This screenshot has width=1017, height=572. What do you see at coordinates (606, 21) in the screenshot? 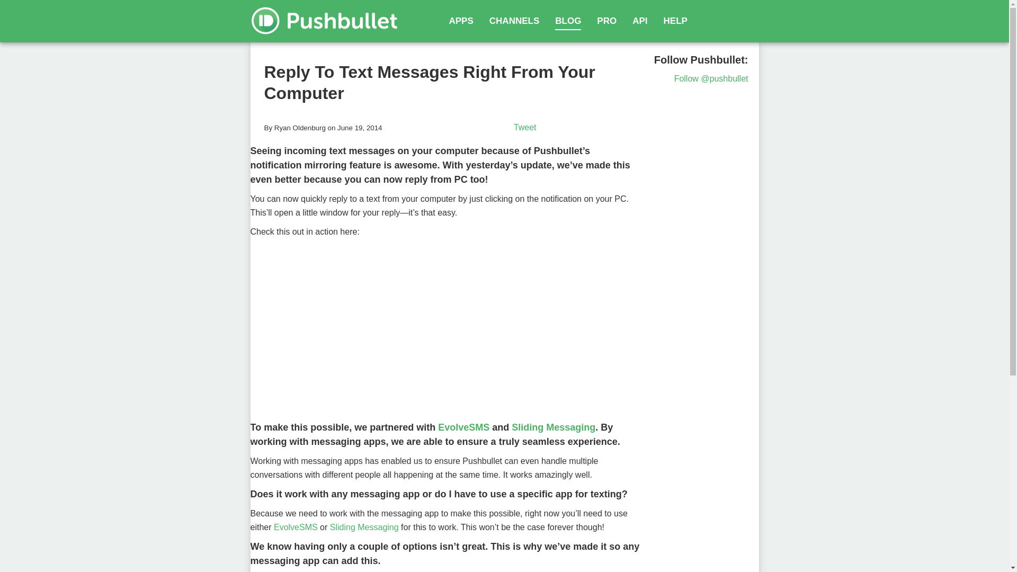
I see `PRO` at bounding box center [606, 21].